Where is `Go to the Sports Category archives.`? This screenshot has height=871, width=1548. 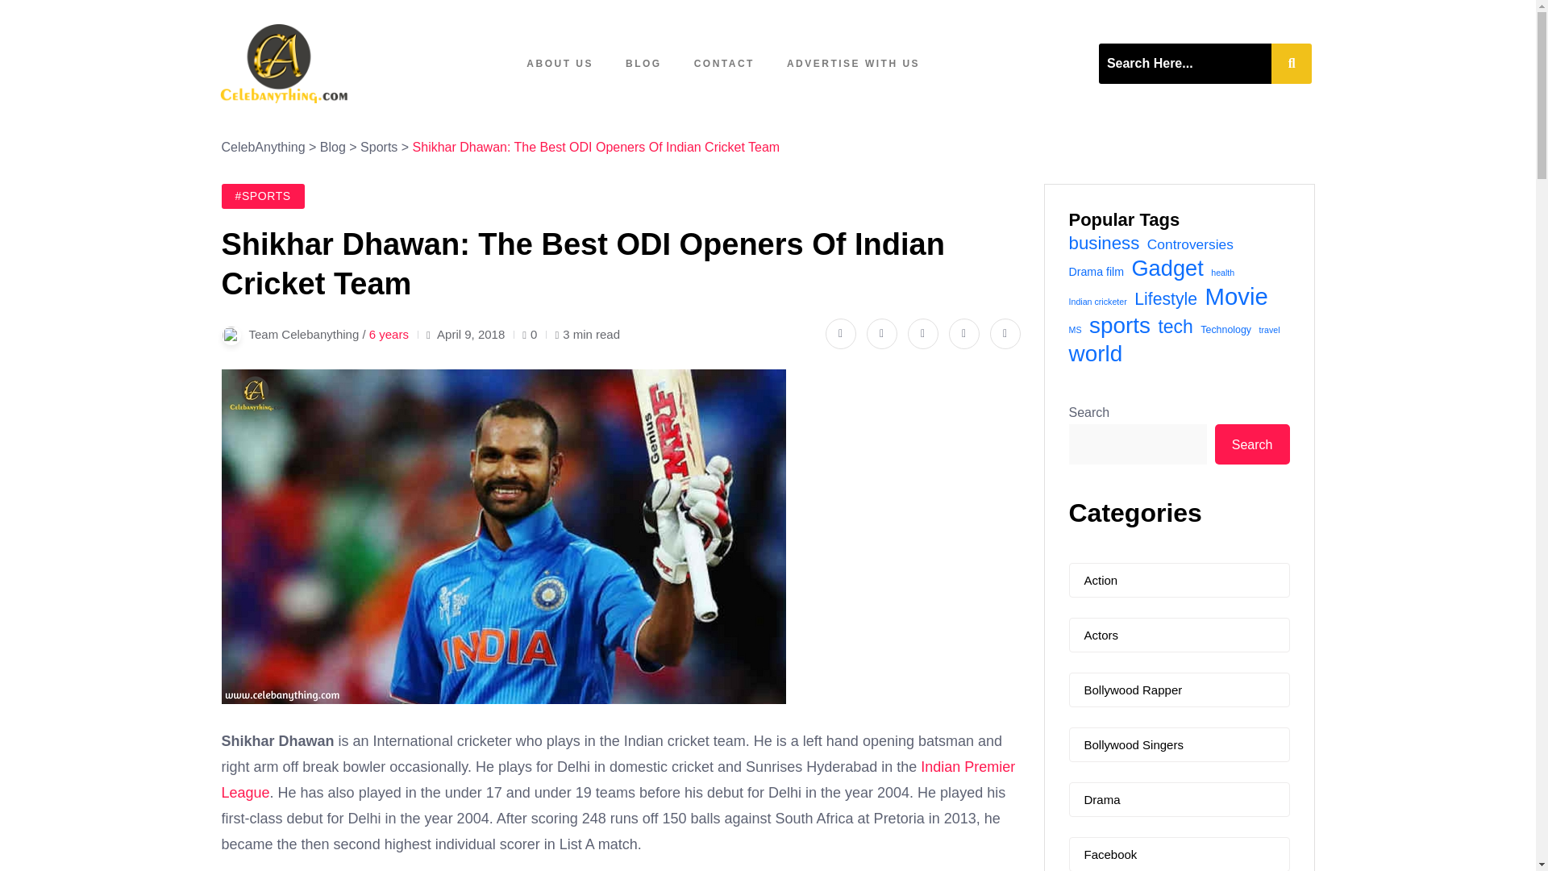 Go to the Sports Category archives. is located at coordinates (379, 147).